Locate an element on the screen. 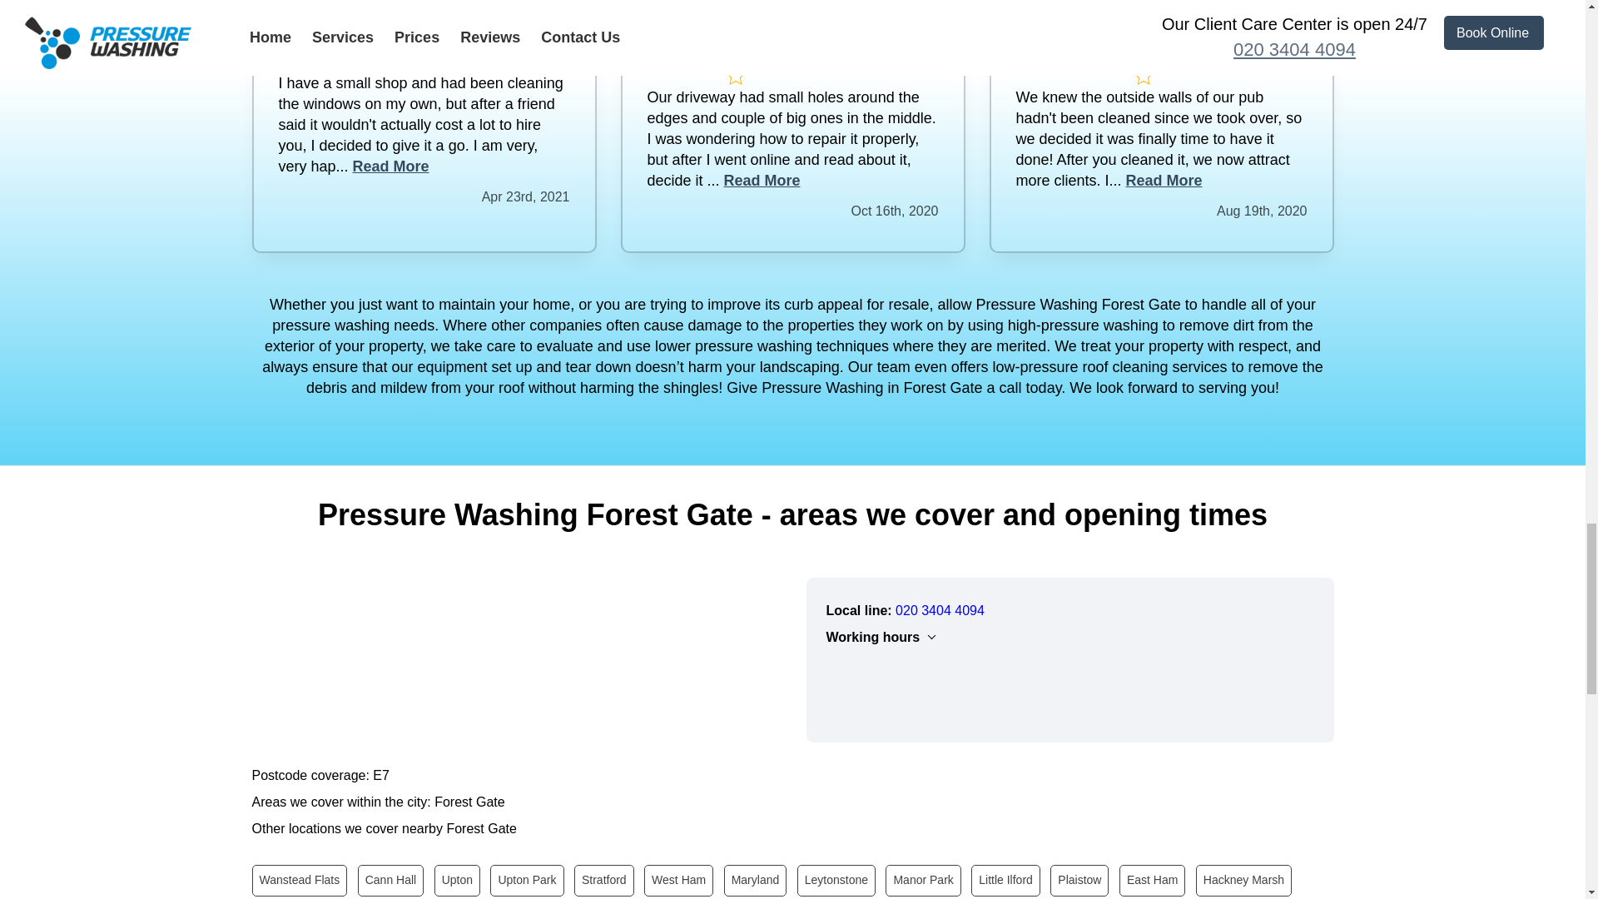 The height and width of the screenshot is (899, 1598). 020 3404 4094 is located at coordinates (939, 609).